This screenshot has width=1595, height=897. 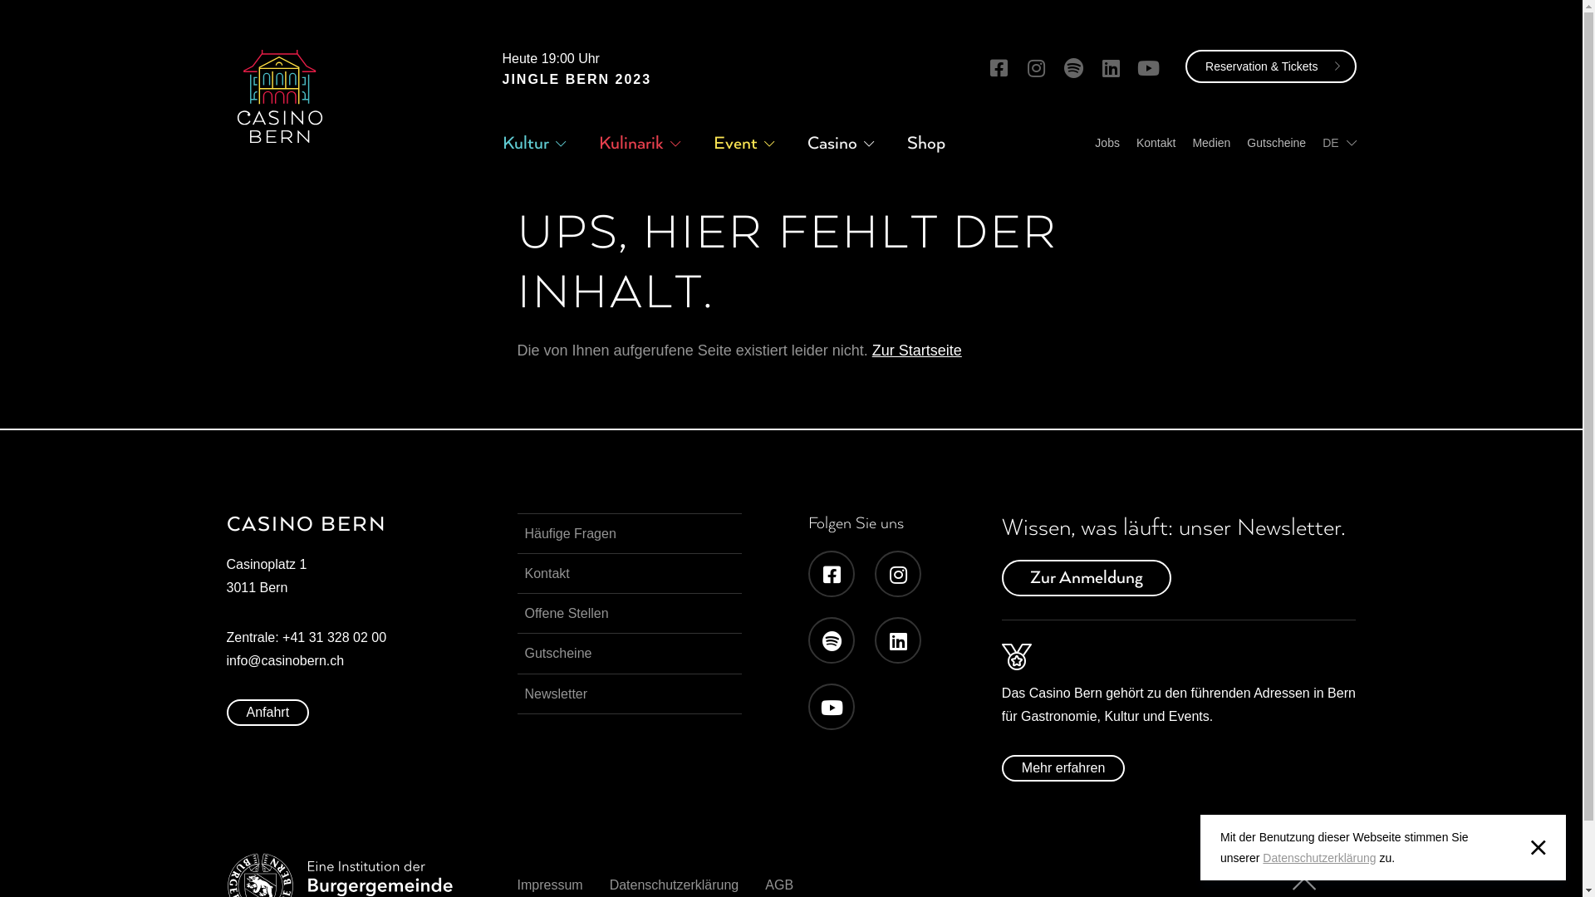 I want to click on Kontakt, so click(x=629, y=573).